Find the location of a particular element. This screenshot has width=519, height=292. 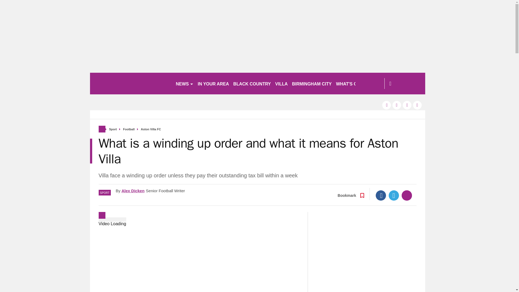

IN YOUR AREA is located at coordinates (214, 83).